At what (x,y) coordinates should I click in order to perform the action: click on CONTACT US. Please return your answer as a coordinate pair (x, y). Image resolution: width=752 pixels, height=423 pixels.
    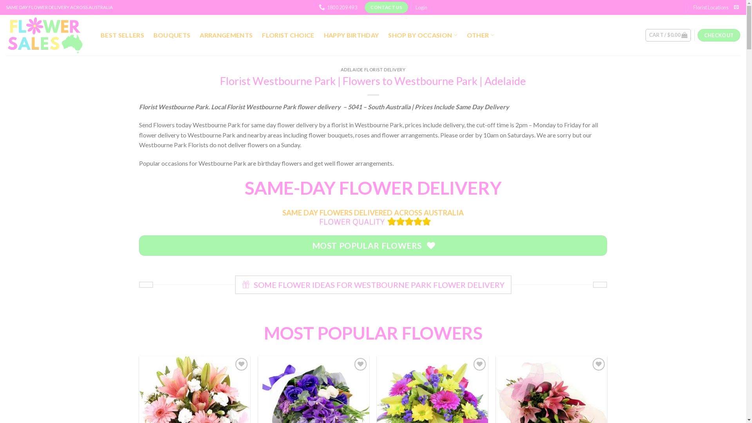
    Looking at the image, I should click on (386, 7).